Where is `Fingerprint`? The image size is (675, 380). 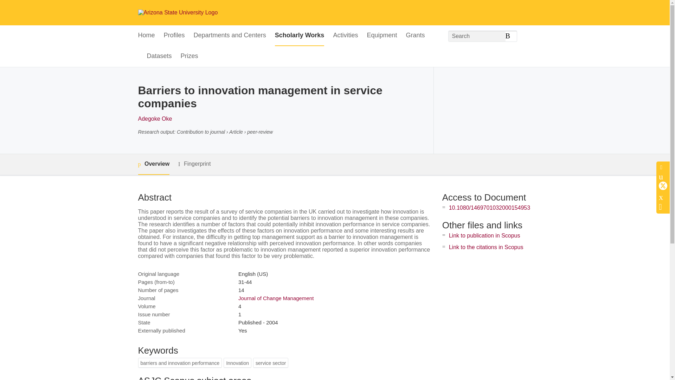
Fingerprint is located at coordinates (194, 164).